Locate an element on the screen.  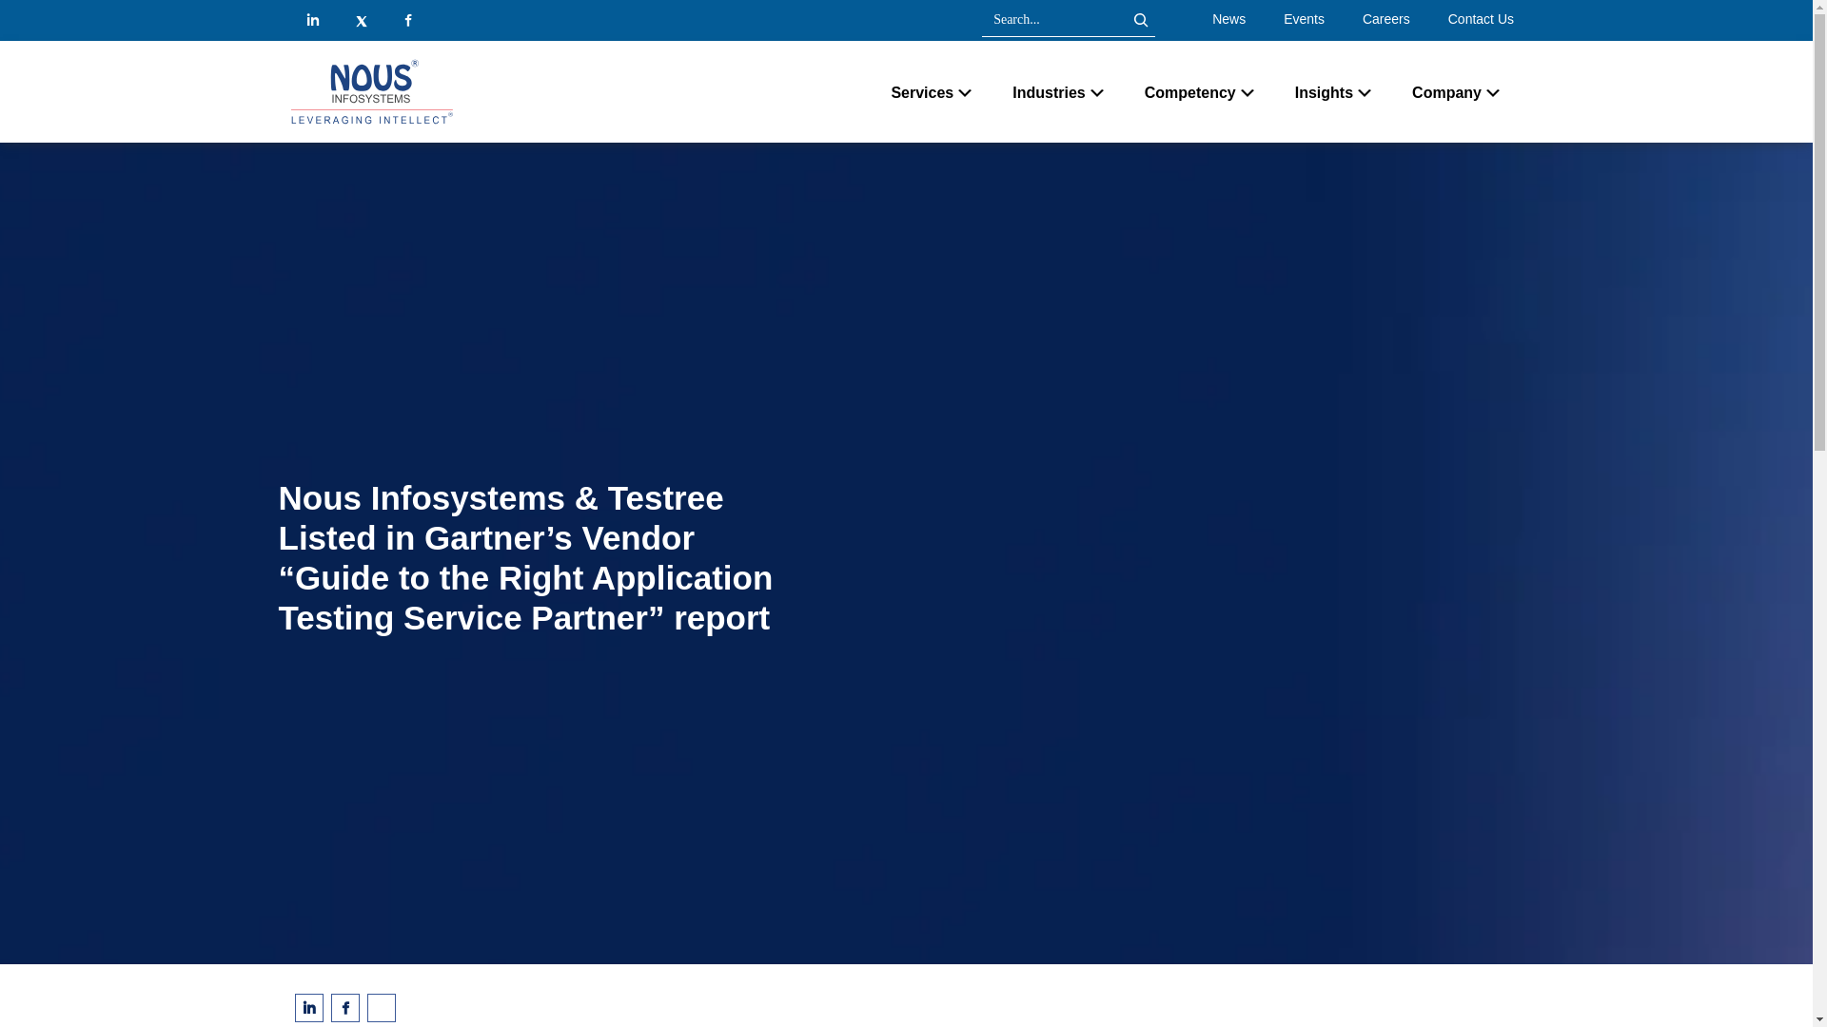
News is located at coordinates (1229, 19).